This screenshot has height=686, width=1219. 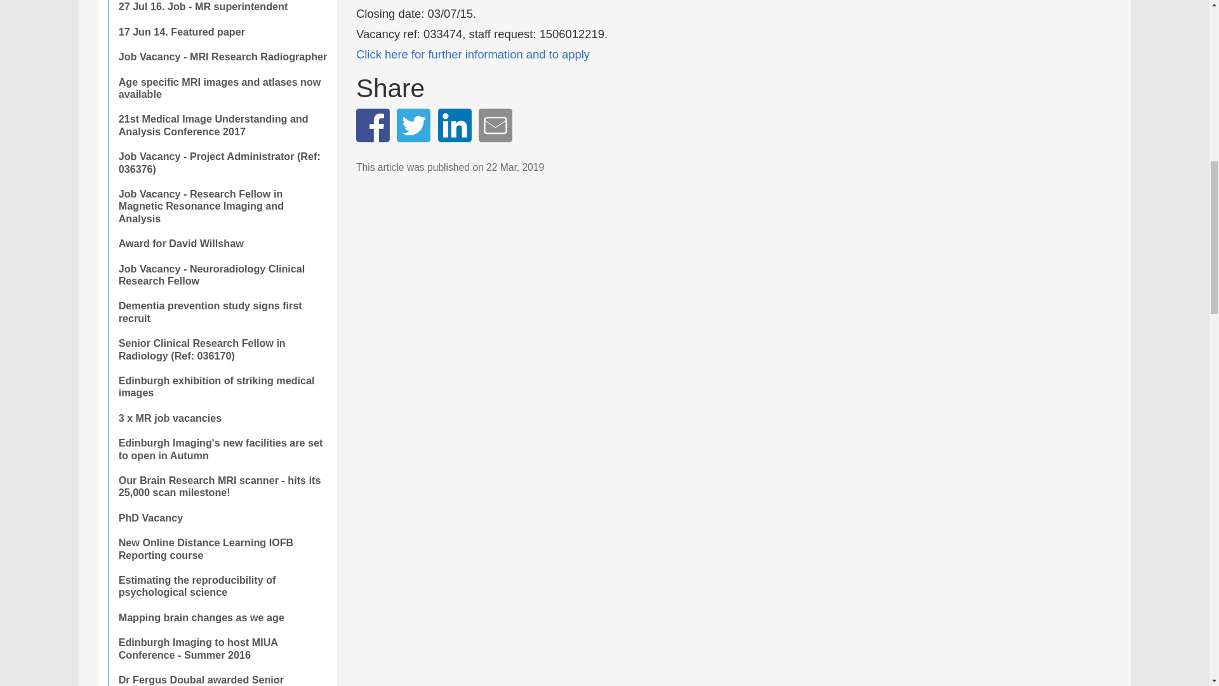 What do you see at coordinates (222, 88) in the screenshot?
I see `Age specific MRI images and atlases now available` at bounding box center [222, 88].